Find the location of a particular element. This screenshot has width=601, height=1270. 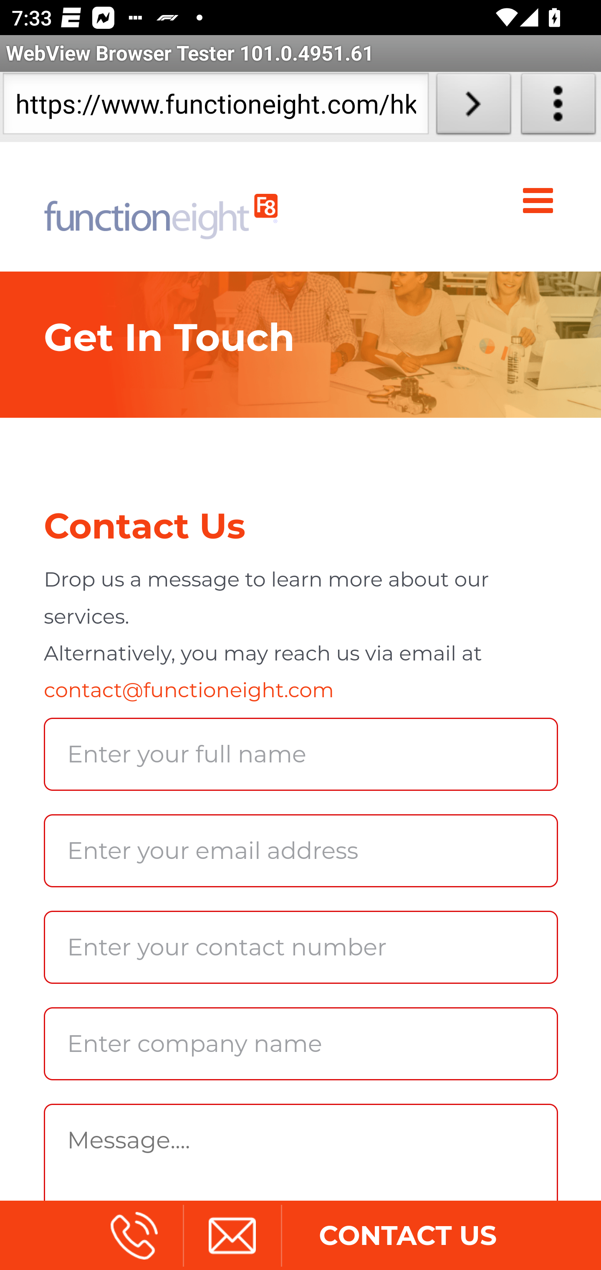

CONTACT US is located at coordinates (407, 1235).